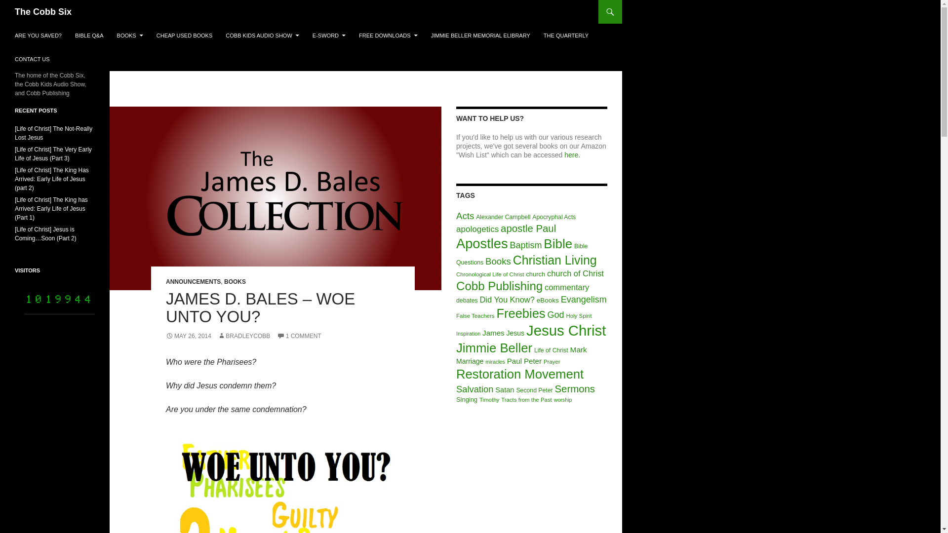  What do you see at coordinates (43, 12) in the screenshot?
I see `The Cobb Six` at bounding box center [43, 12].